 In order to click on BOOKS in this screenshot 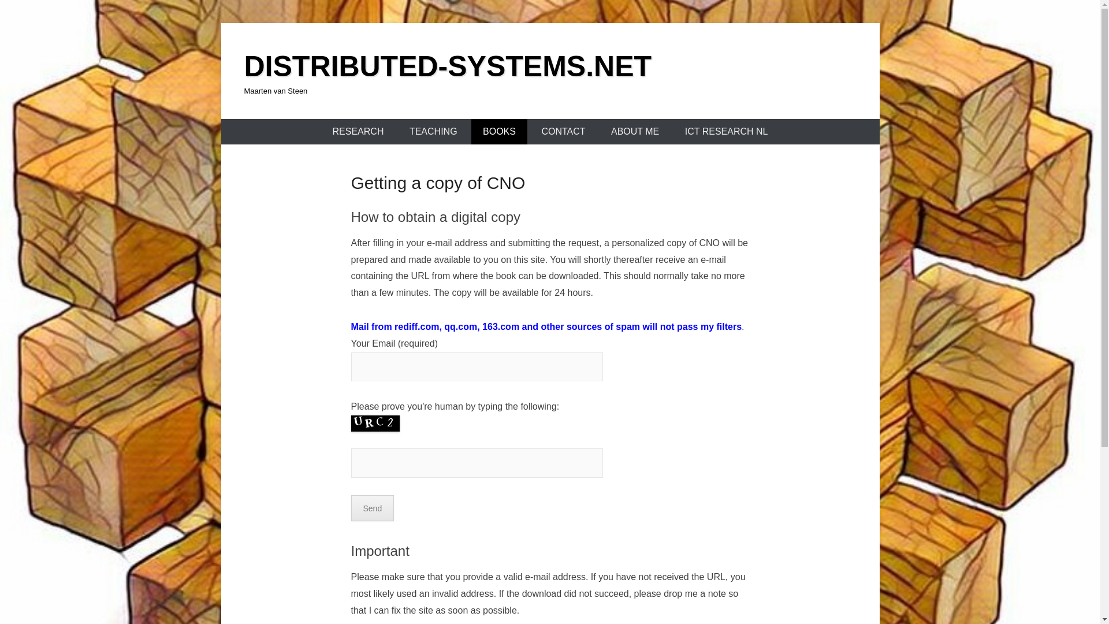, I will do `click(499, 132)`.